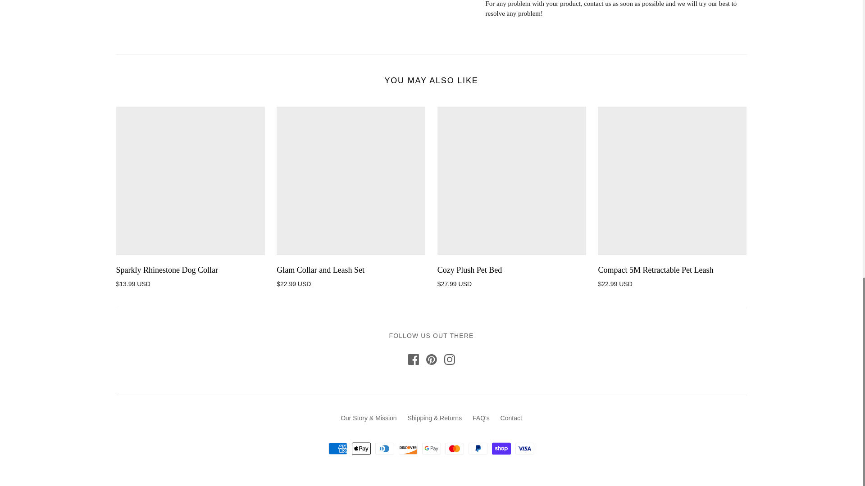  I want to click on PayPal, so click(478, 448).